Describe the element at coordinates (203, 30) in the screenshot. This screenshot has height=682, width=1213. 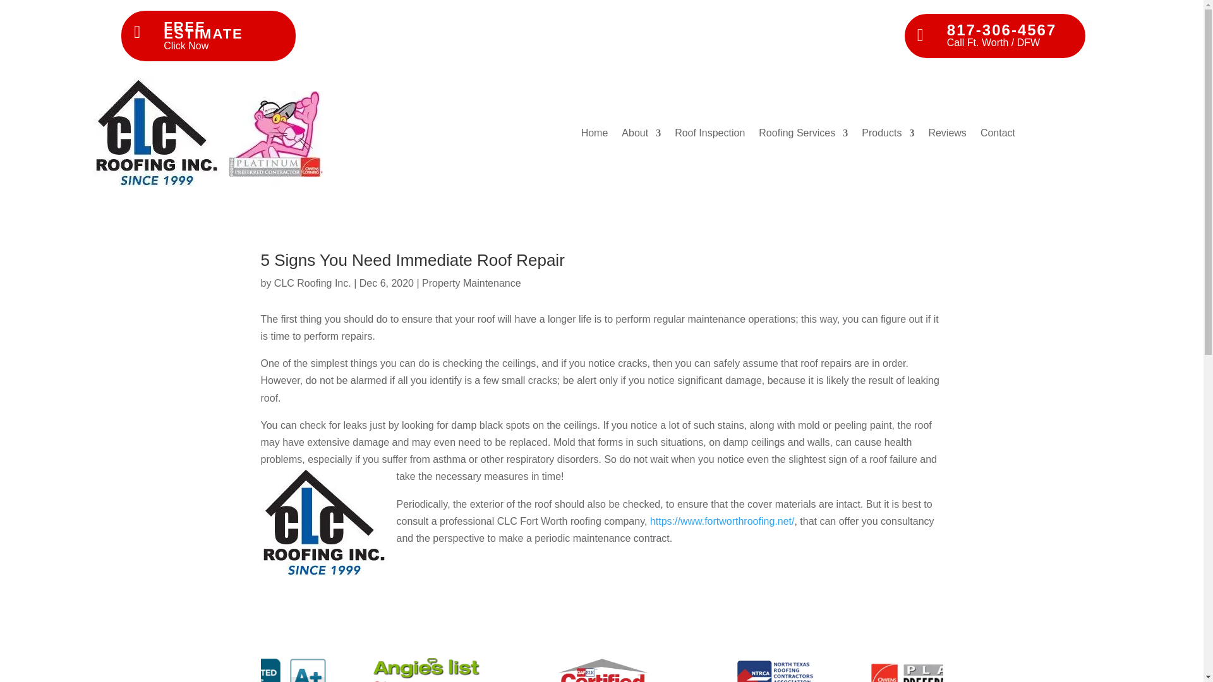
I see `FREE ESTIMATE` at that location.